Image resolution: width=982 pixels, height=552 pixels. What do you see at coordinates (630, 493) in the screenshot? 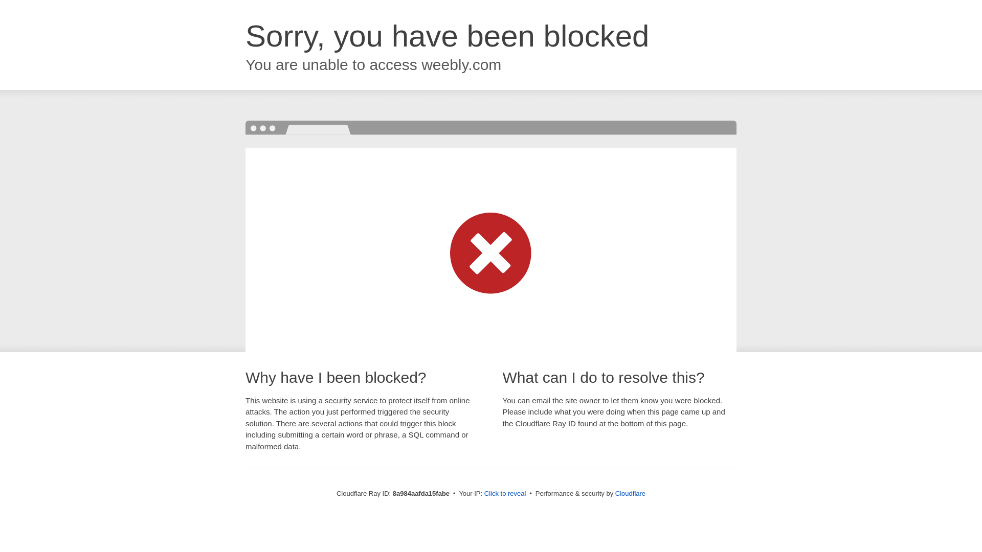
I see `Cloudflare` at bounding box center [630, 493].